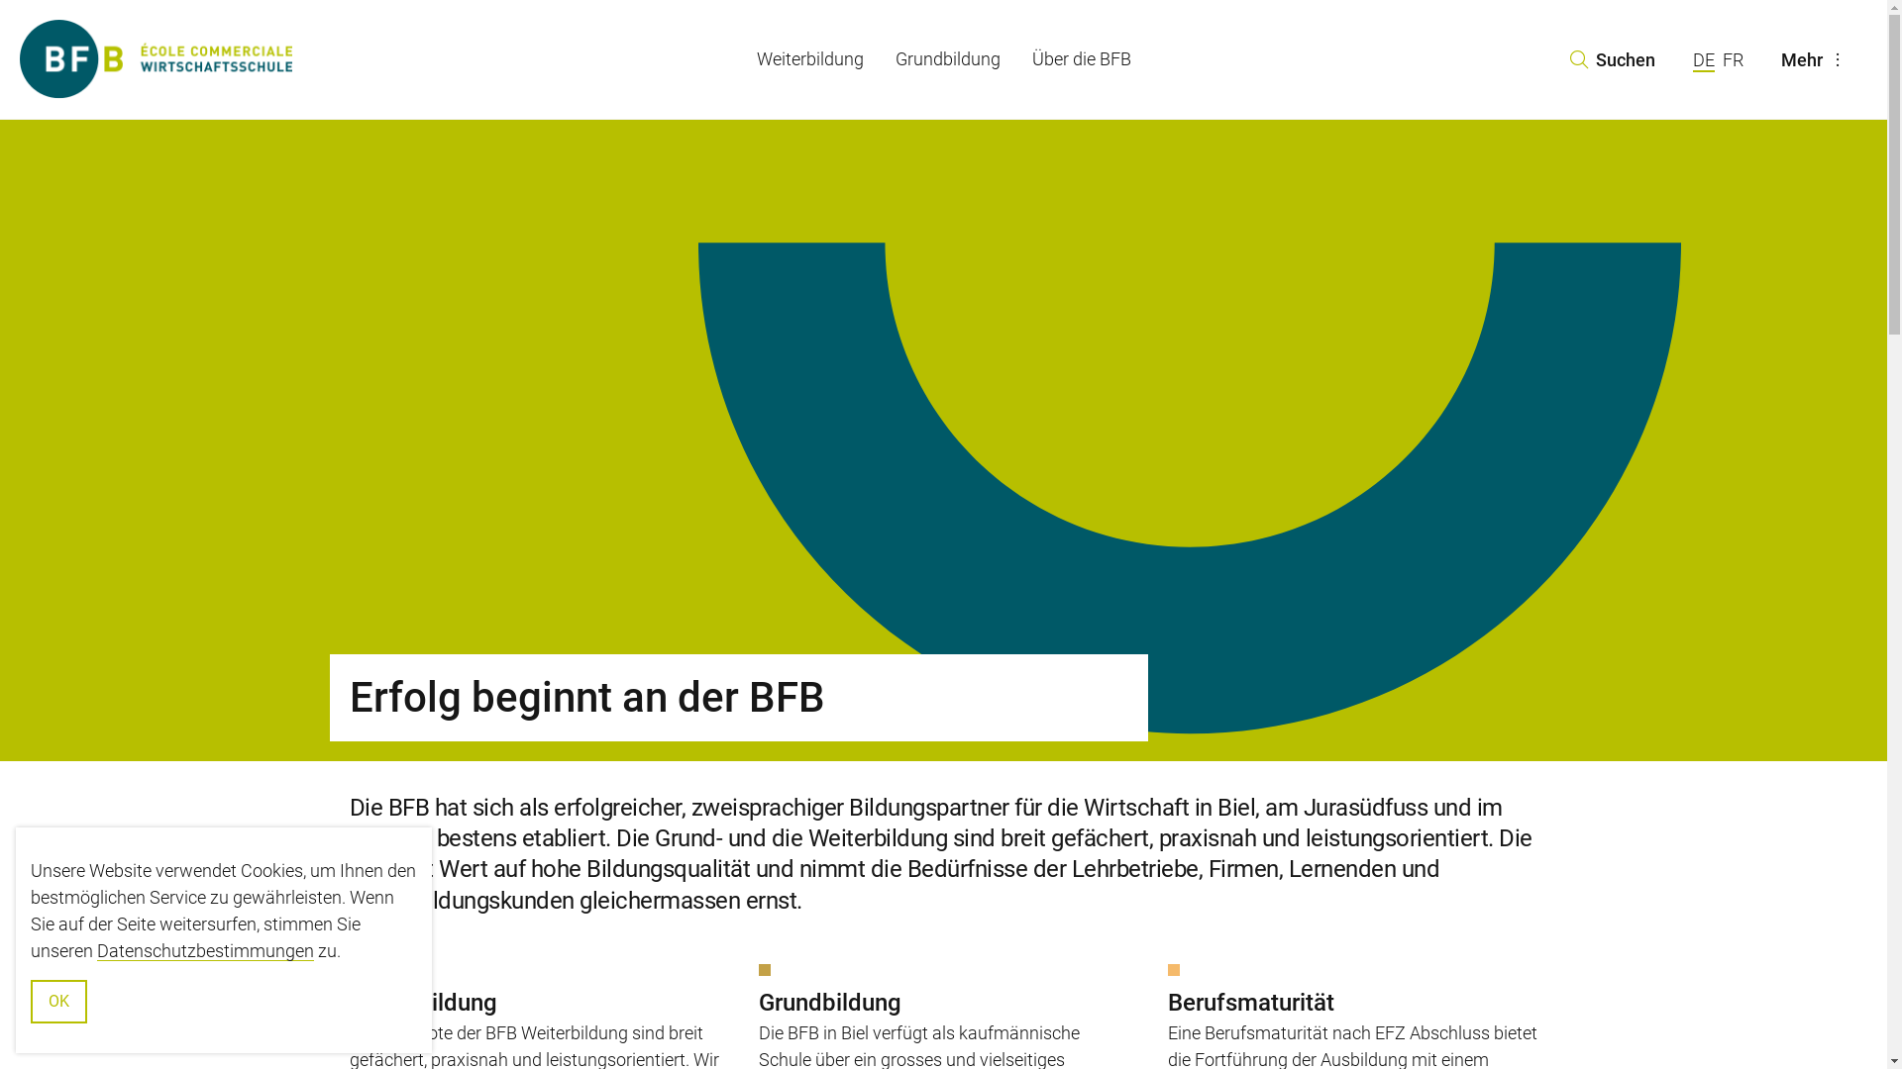 Image resolution: width=1902 pixels, height=1069 pixels. Describe the element at coordinates (1703, 61) in the screenshot. I see `DE` at that location.